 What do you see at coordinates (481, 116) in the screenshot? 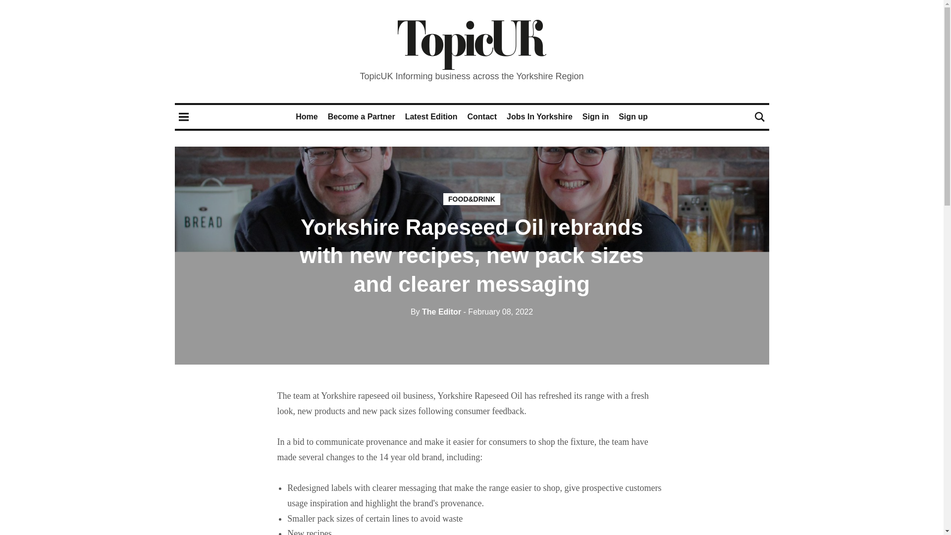
I see `Contact` at bounding box center [481, 116].